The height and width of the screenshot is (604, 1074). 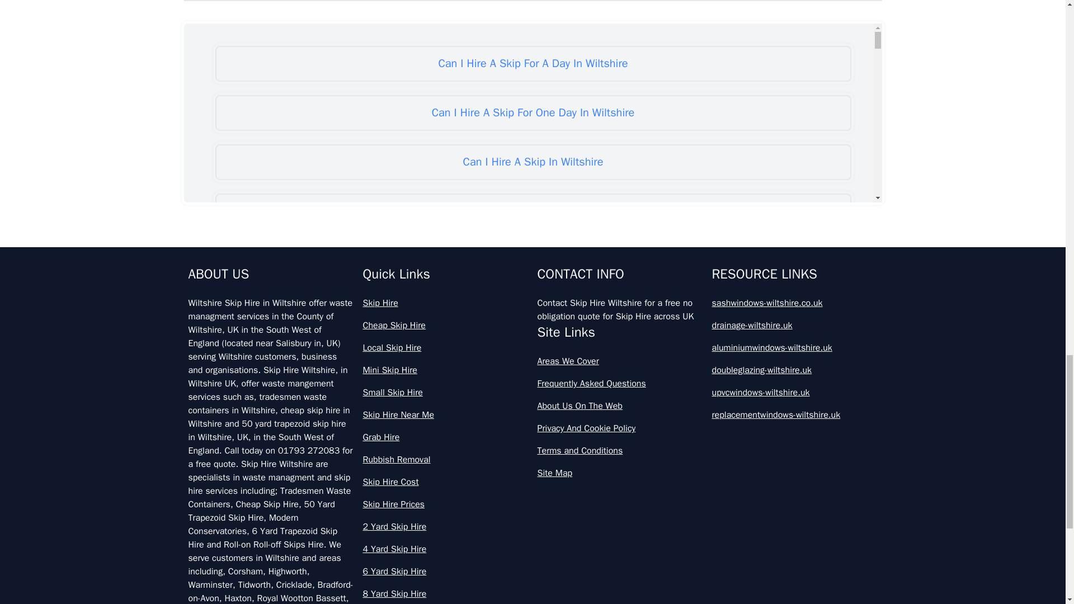 What do you see at coordinates (794, 370) in the screenshot?
I see `doubleglazing-wiltshire.uk` at bounding box center [794, 370].